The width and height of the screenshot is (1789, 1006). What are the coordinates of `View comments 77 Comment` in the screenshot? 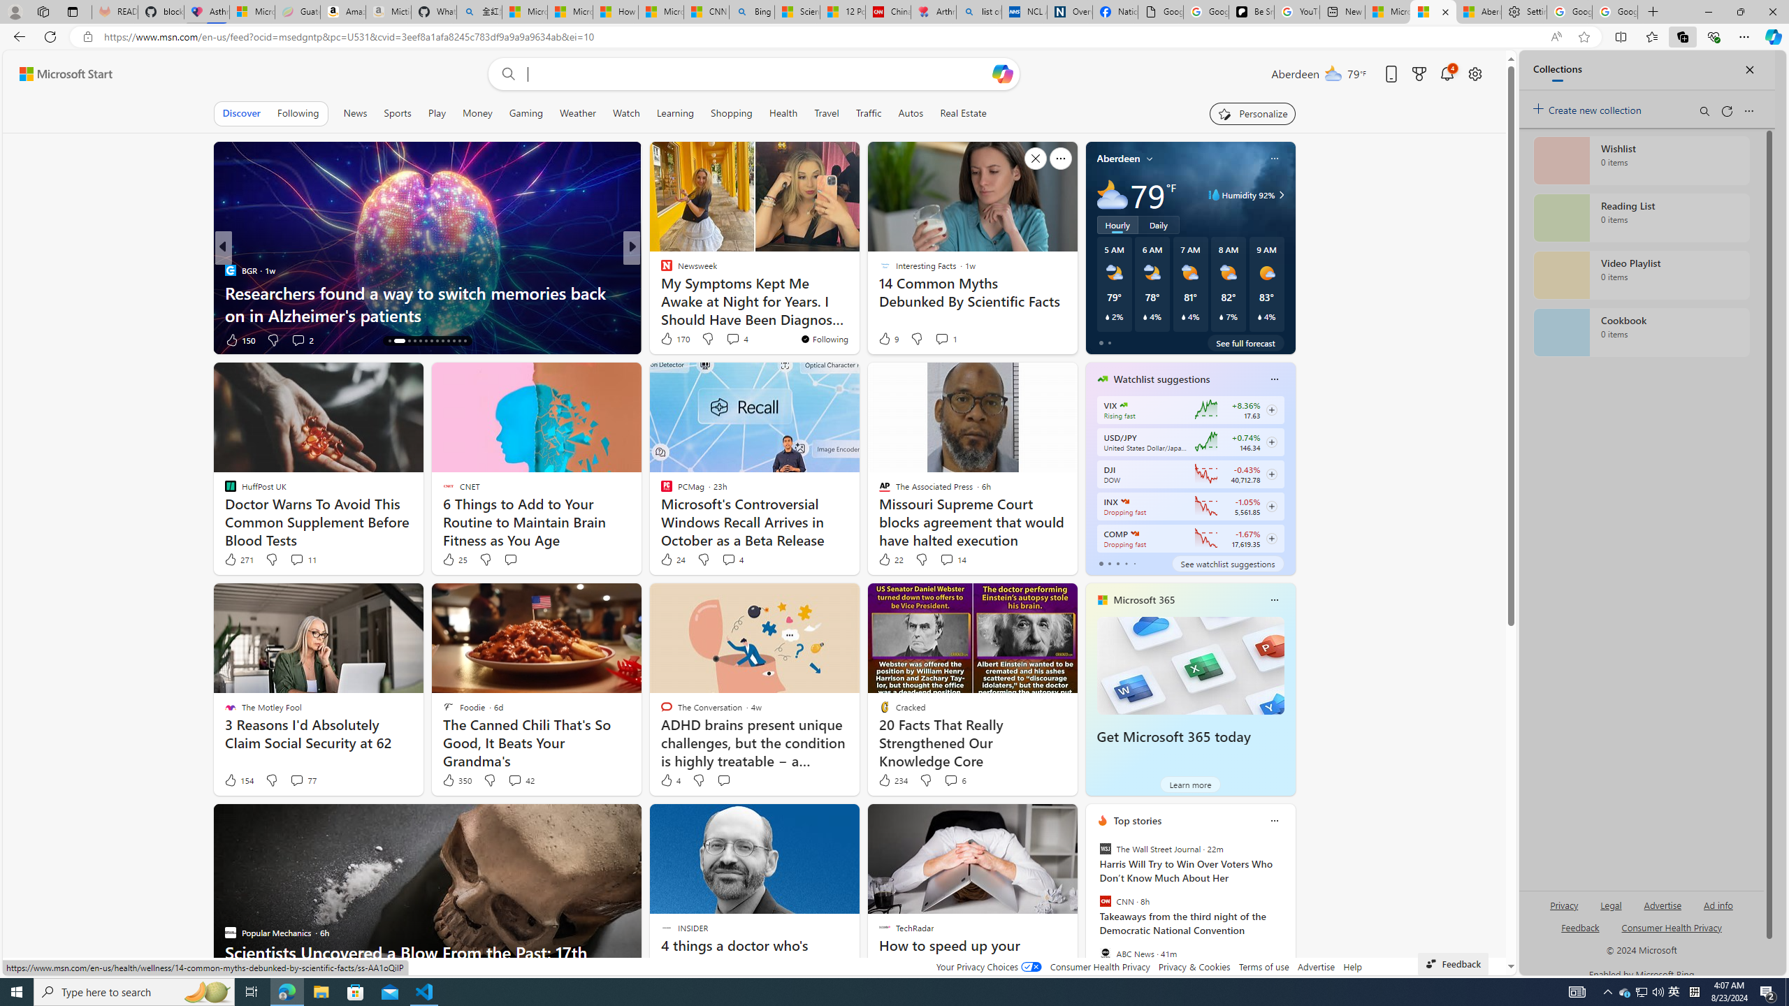 It's located at (296, 780).